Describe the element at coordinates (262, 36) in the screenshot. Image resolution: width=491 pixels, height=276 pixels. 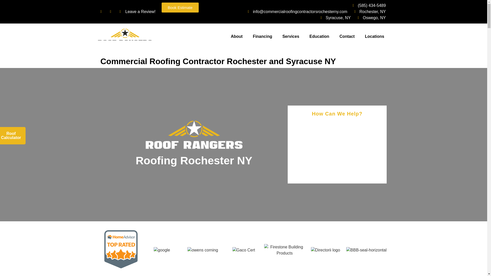
I see `Financing` at that location.